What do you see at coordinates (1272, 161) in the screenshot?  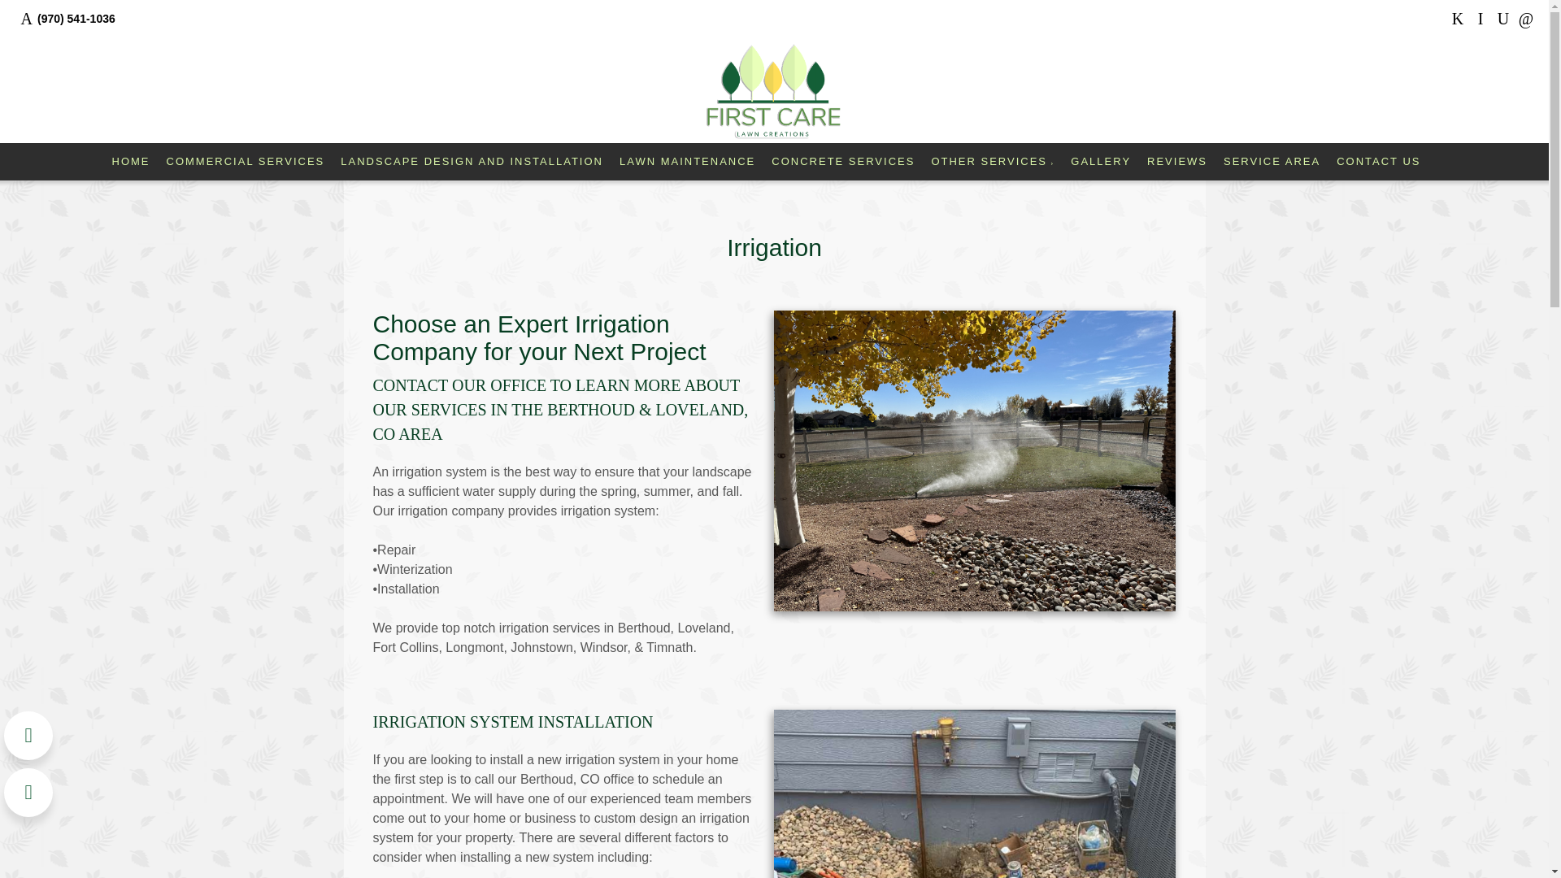 I see `SERVICE AREA` at bounding box center [1272, 161].